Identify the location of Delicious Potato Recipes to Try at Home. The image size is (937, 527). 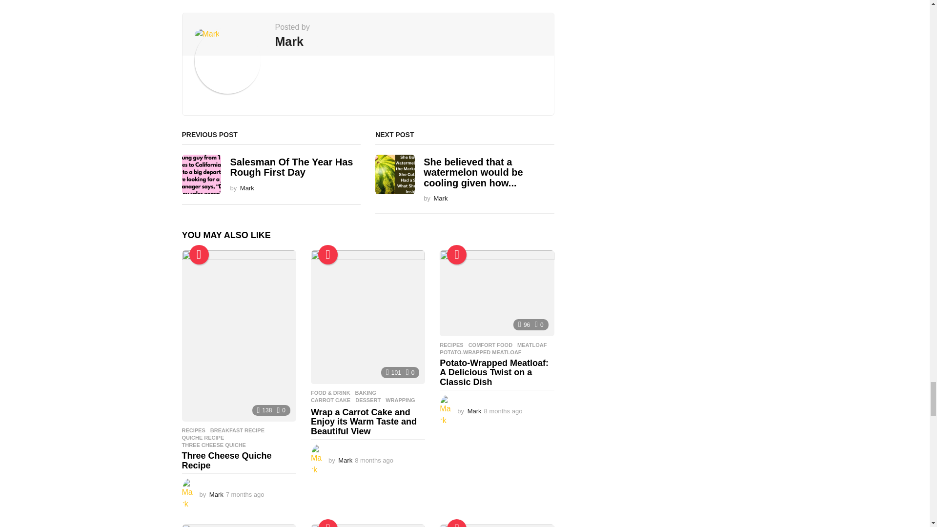
(368, 526).